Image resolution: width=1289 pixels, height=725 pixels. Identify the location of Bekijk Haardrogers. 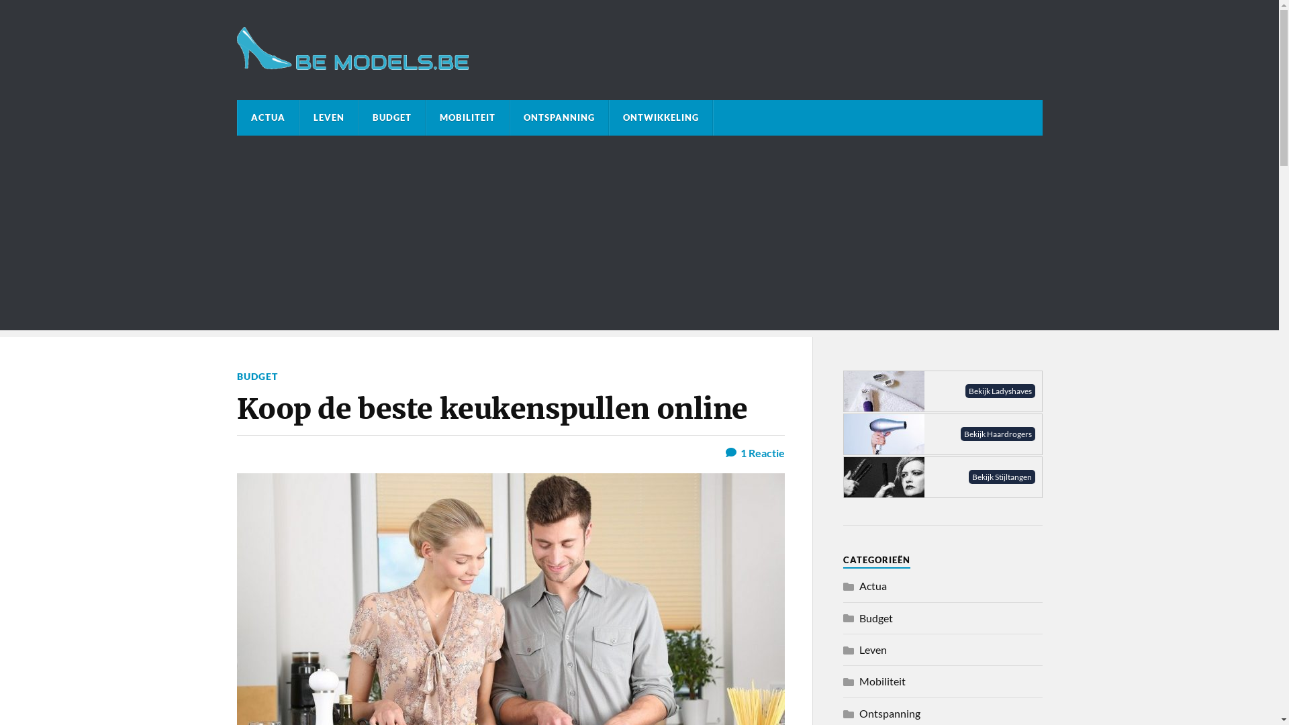
(943, 434).